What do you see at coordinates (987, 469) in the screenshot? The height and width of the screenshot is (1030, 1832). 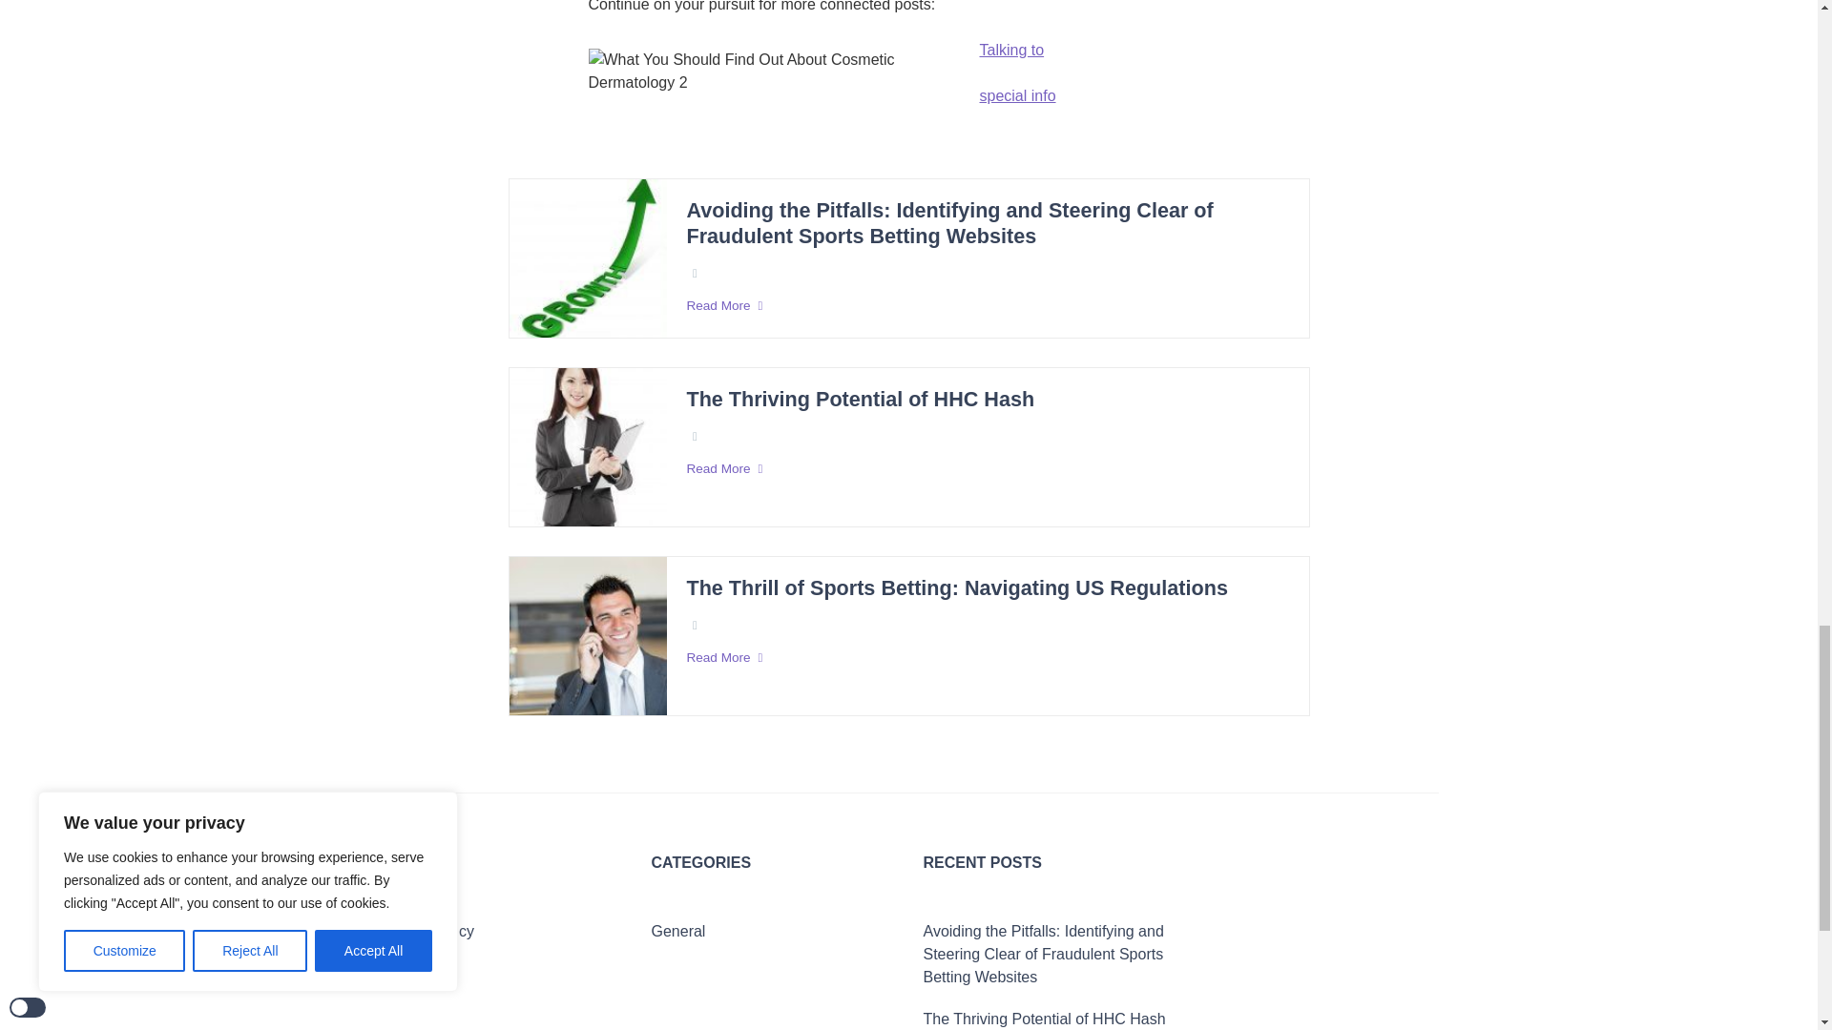 I see `Read More` at bounding box center [987, 469].